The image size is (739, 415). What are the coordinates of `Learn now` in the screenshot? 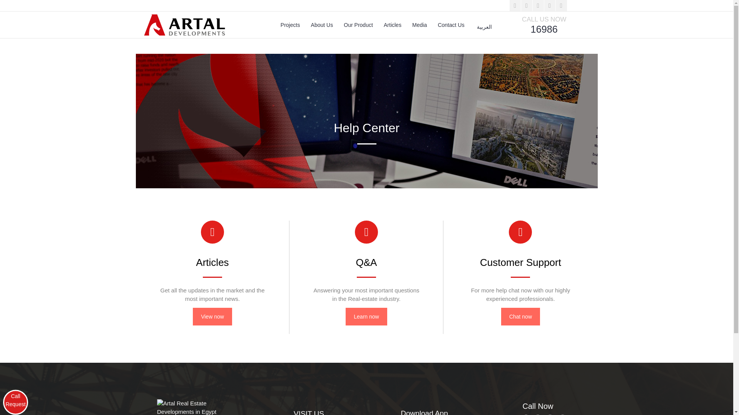 It's located at (366, 317).